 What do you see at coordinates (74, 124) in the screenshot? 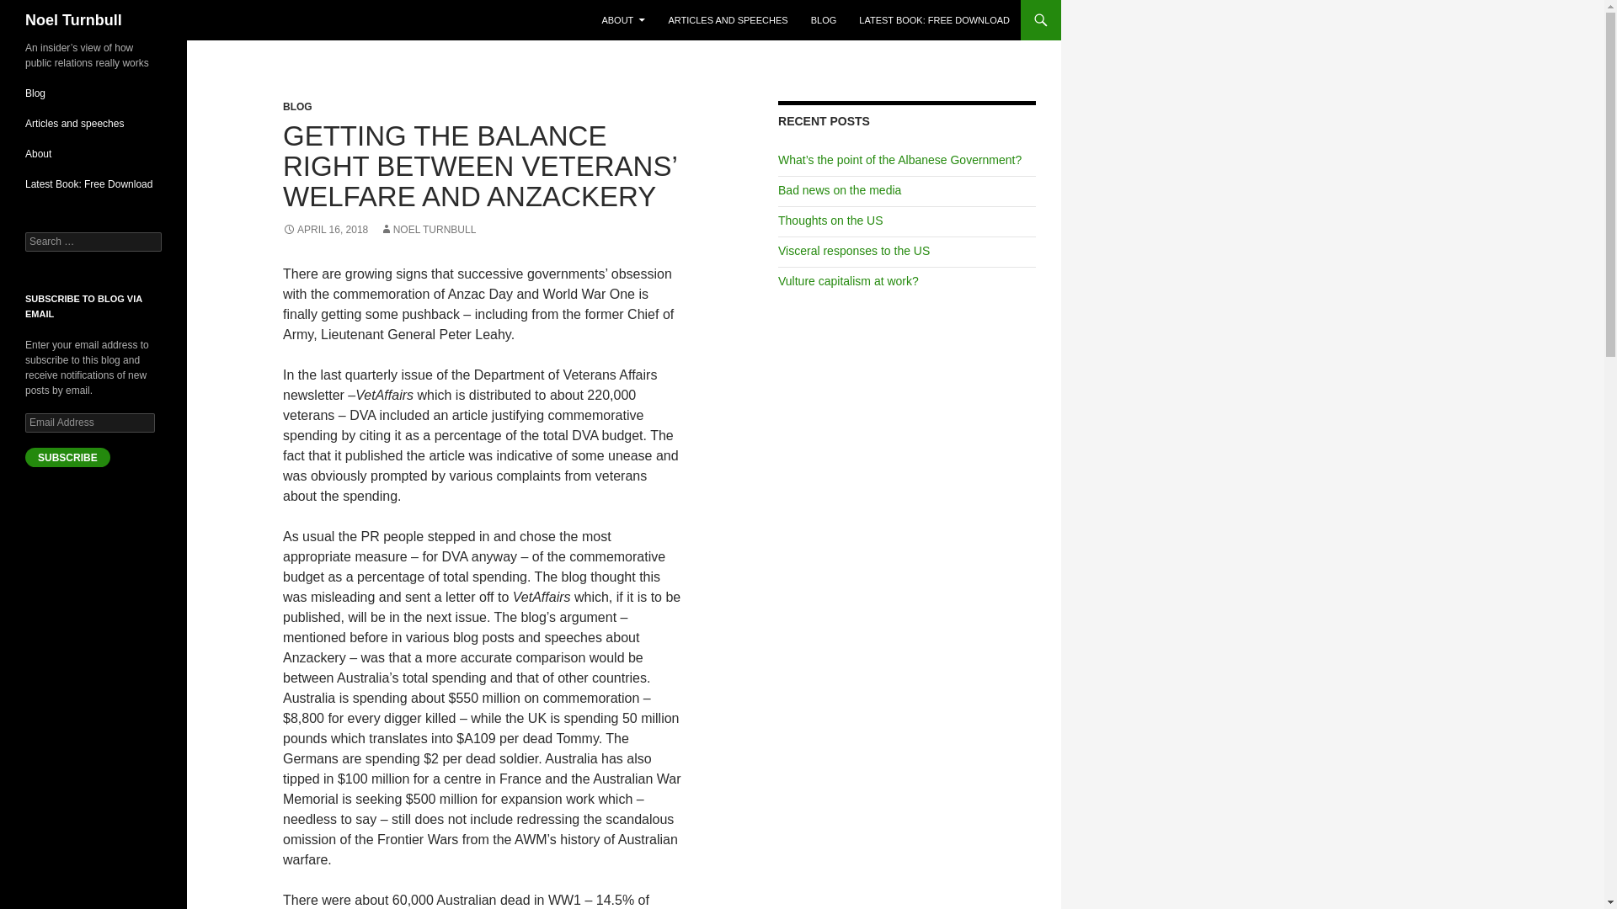
I see `Articles and speeches` at bounding box center [74, 124].